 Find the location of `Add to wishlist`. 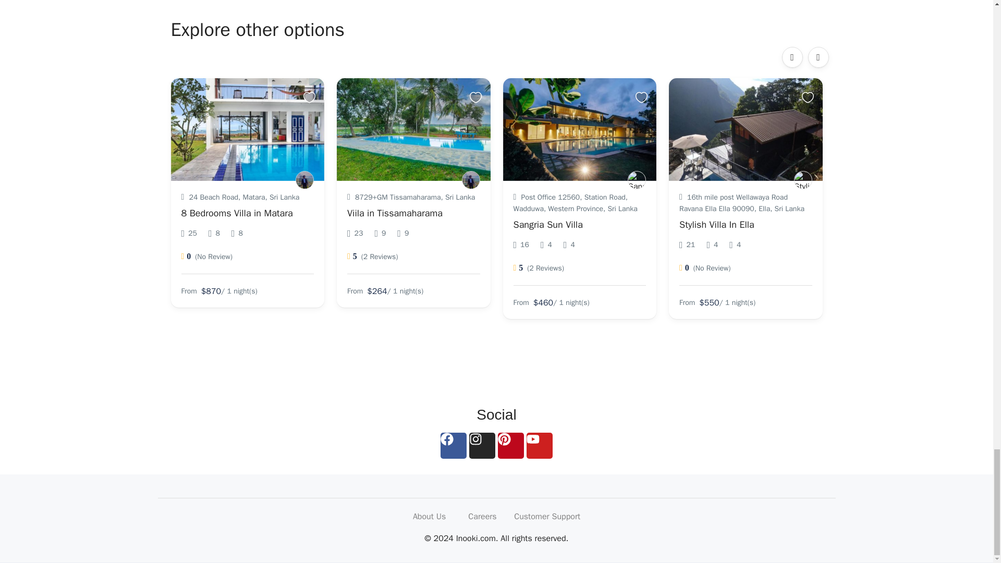

Add to wishlist is located at coordinates (477, 97).